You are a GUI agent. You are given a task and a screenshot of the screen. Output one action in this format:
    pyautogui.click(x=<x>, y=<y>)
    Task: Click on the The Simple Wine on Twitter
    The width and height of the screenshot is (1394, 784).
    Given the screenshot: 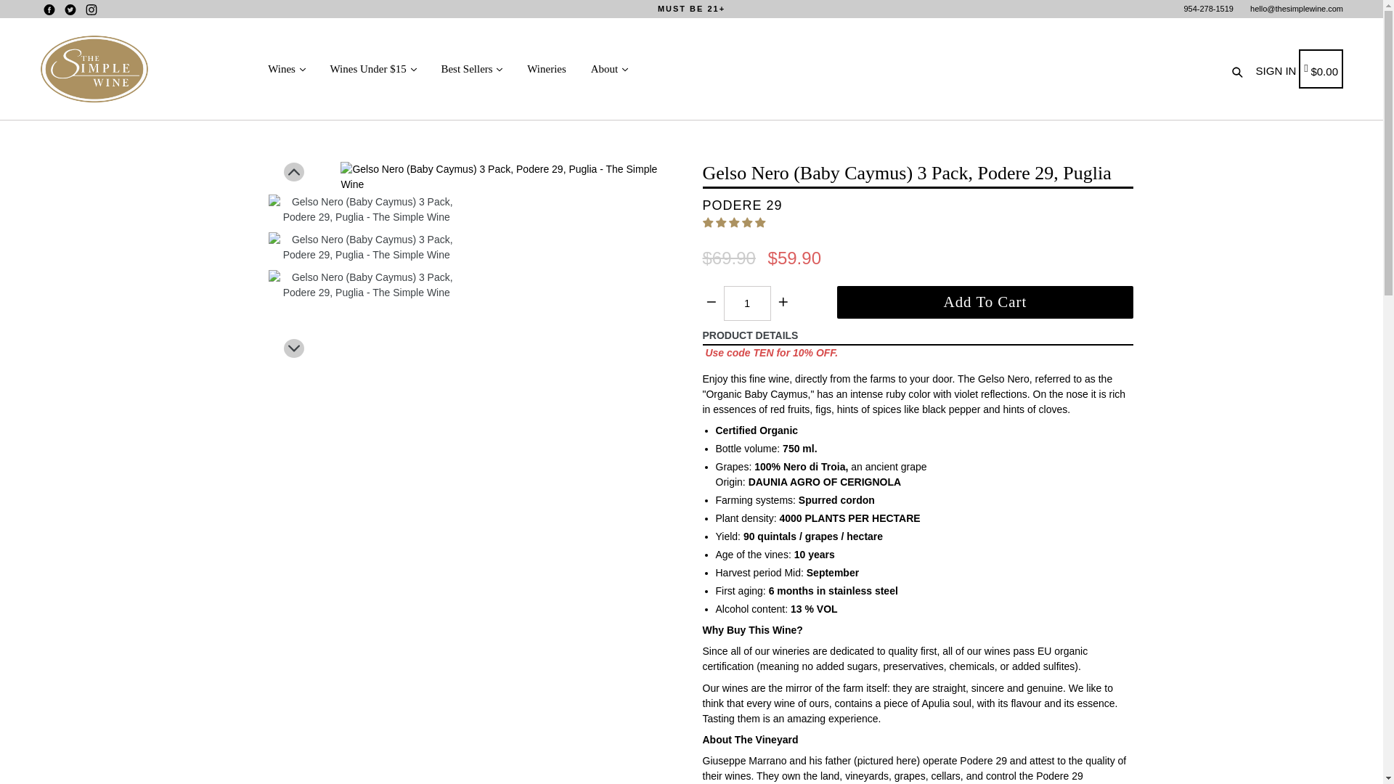 What is the action you would take?
    pyautogui.click(x=70, y=9)
    